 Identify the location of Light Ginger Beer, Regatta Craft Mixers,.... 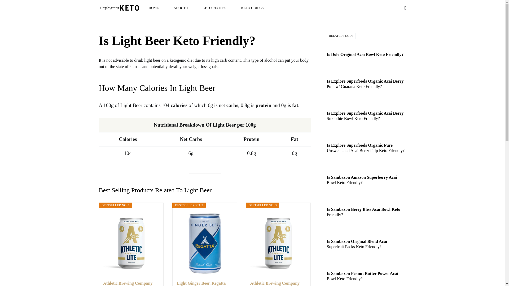
(205, 283).